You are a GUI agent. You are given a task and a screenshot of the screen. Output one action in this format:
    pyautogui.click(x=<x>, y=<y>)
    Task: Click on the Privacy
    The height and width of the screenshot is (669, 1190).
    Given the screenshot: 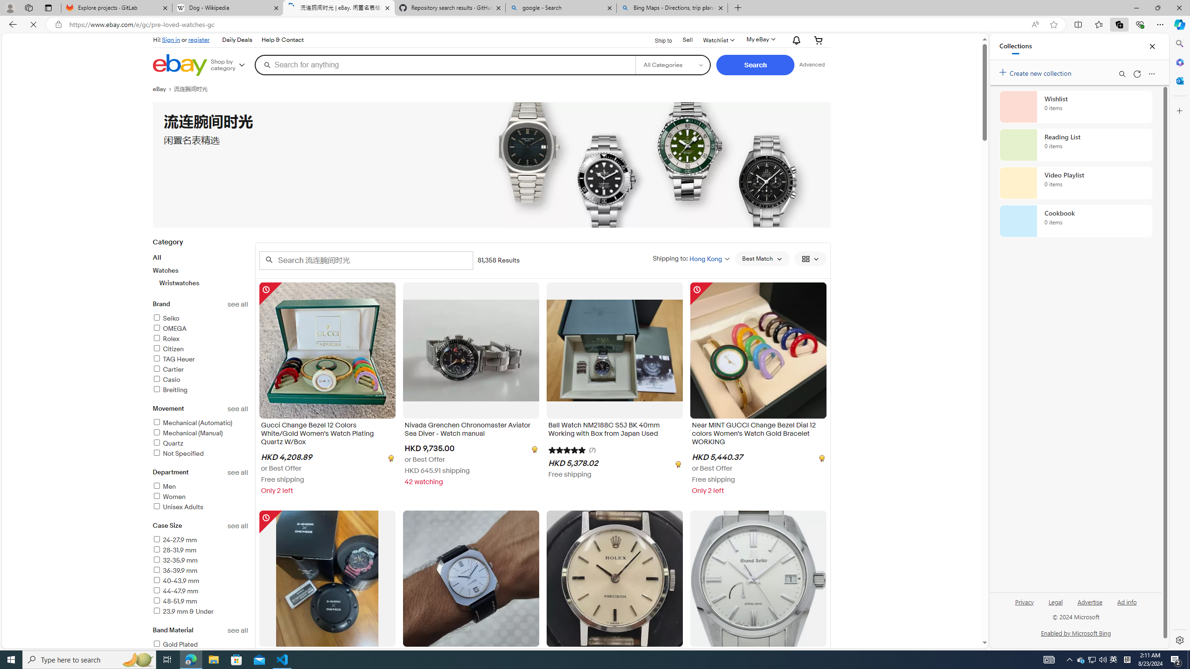 What is the action you would take?
    pyautogui.click(x=1024, y=606)
    